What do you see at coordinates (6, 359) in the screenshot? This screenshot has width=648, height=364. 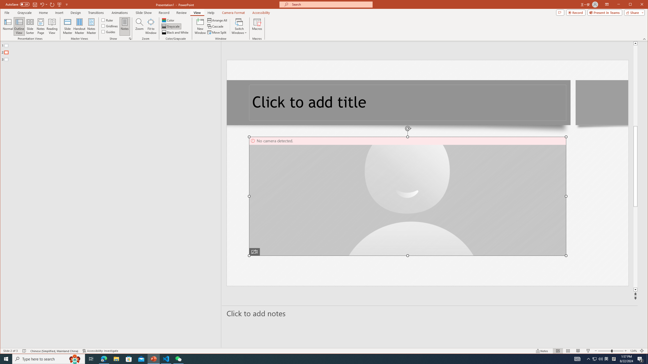 I see `Start` at bounding box center [6, 359].